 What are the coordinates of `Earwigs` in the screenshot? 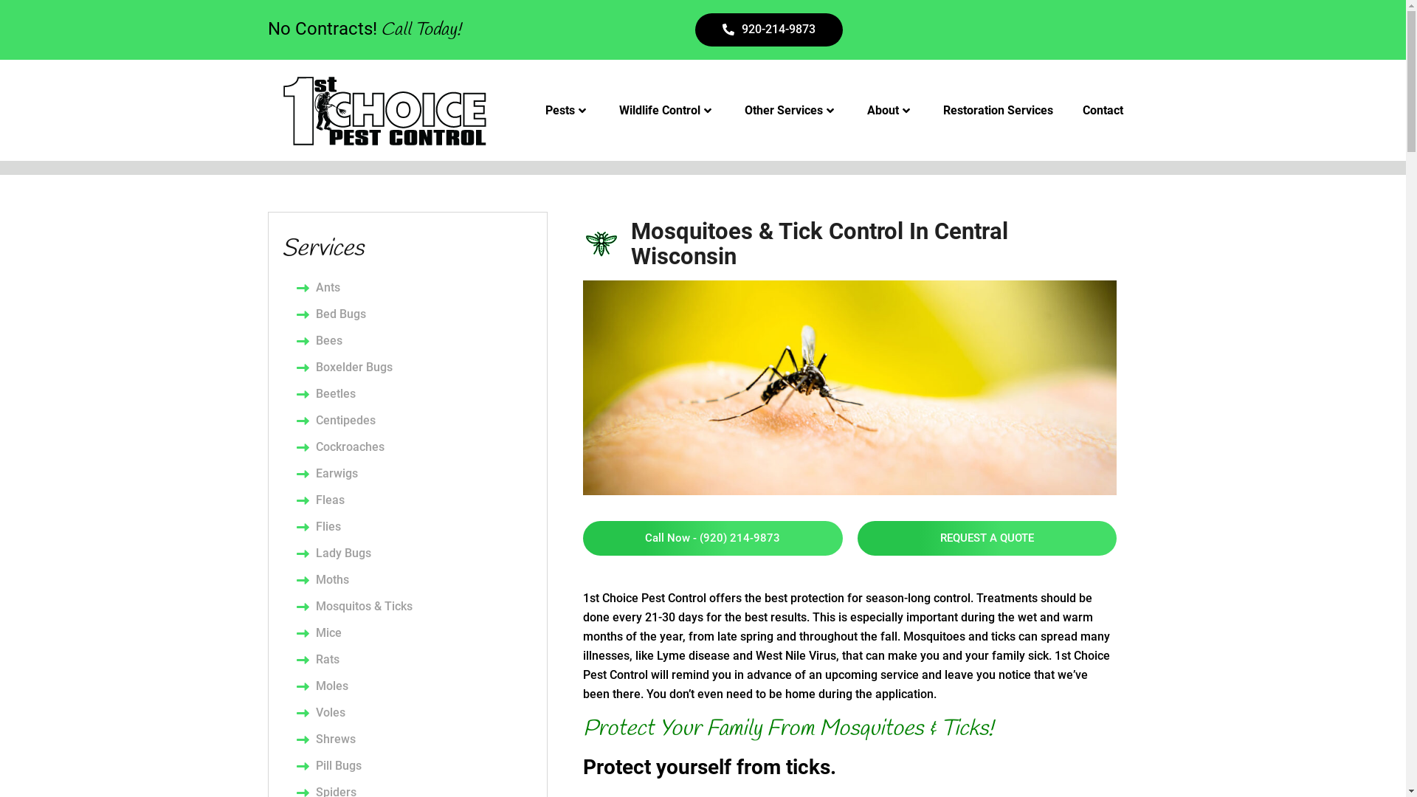 It's located at (415, 474).